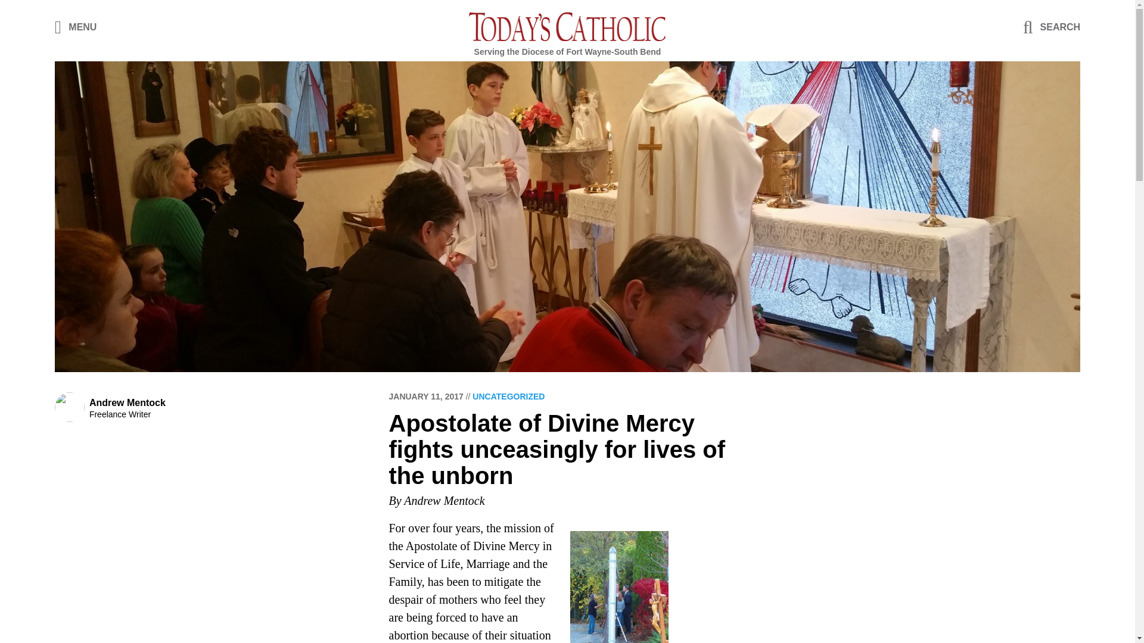 The height and width of the screenshot is (643, 1144). What do you see at coordinates (128, 402) in the screenshot?
I see `Andrew Mentock` at bounding box center [128, 402].